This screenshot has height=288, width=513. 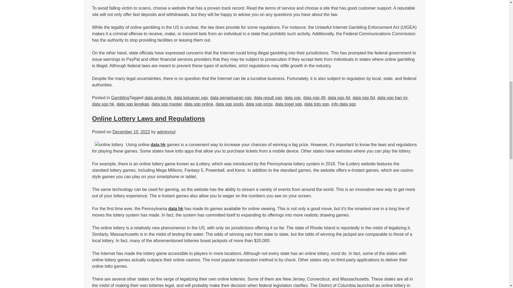 I want to click on Gambling, so click(x=120, y=98).